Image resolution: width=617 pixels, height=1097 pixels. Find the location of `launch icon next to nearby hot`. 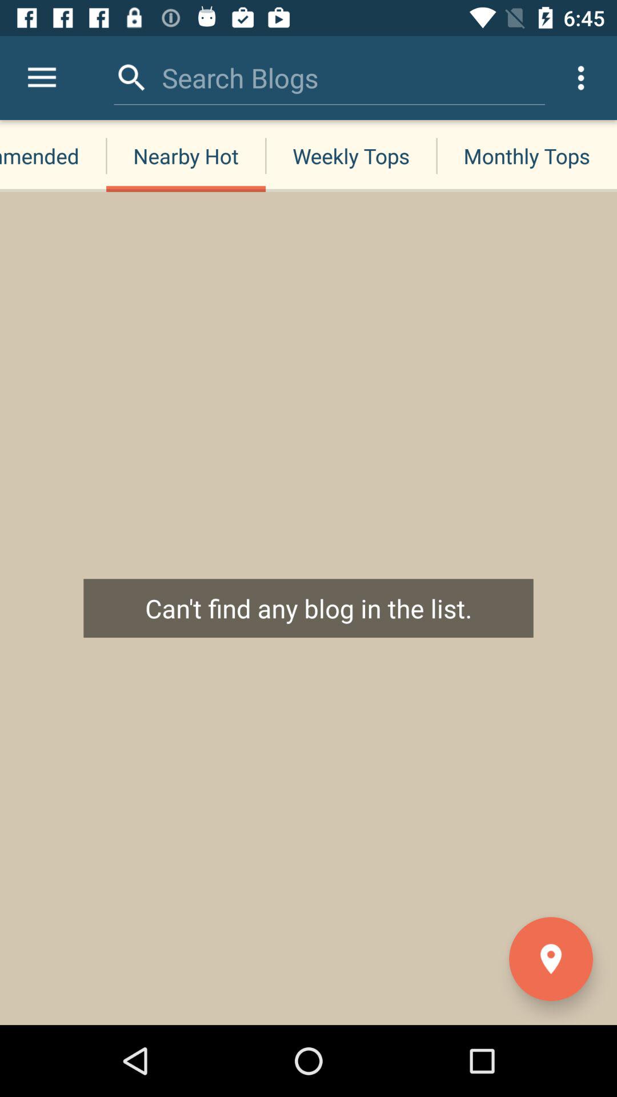

launch icon next to nearby hot is located at coordinates (42, 78).